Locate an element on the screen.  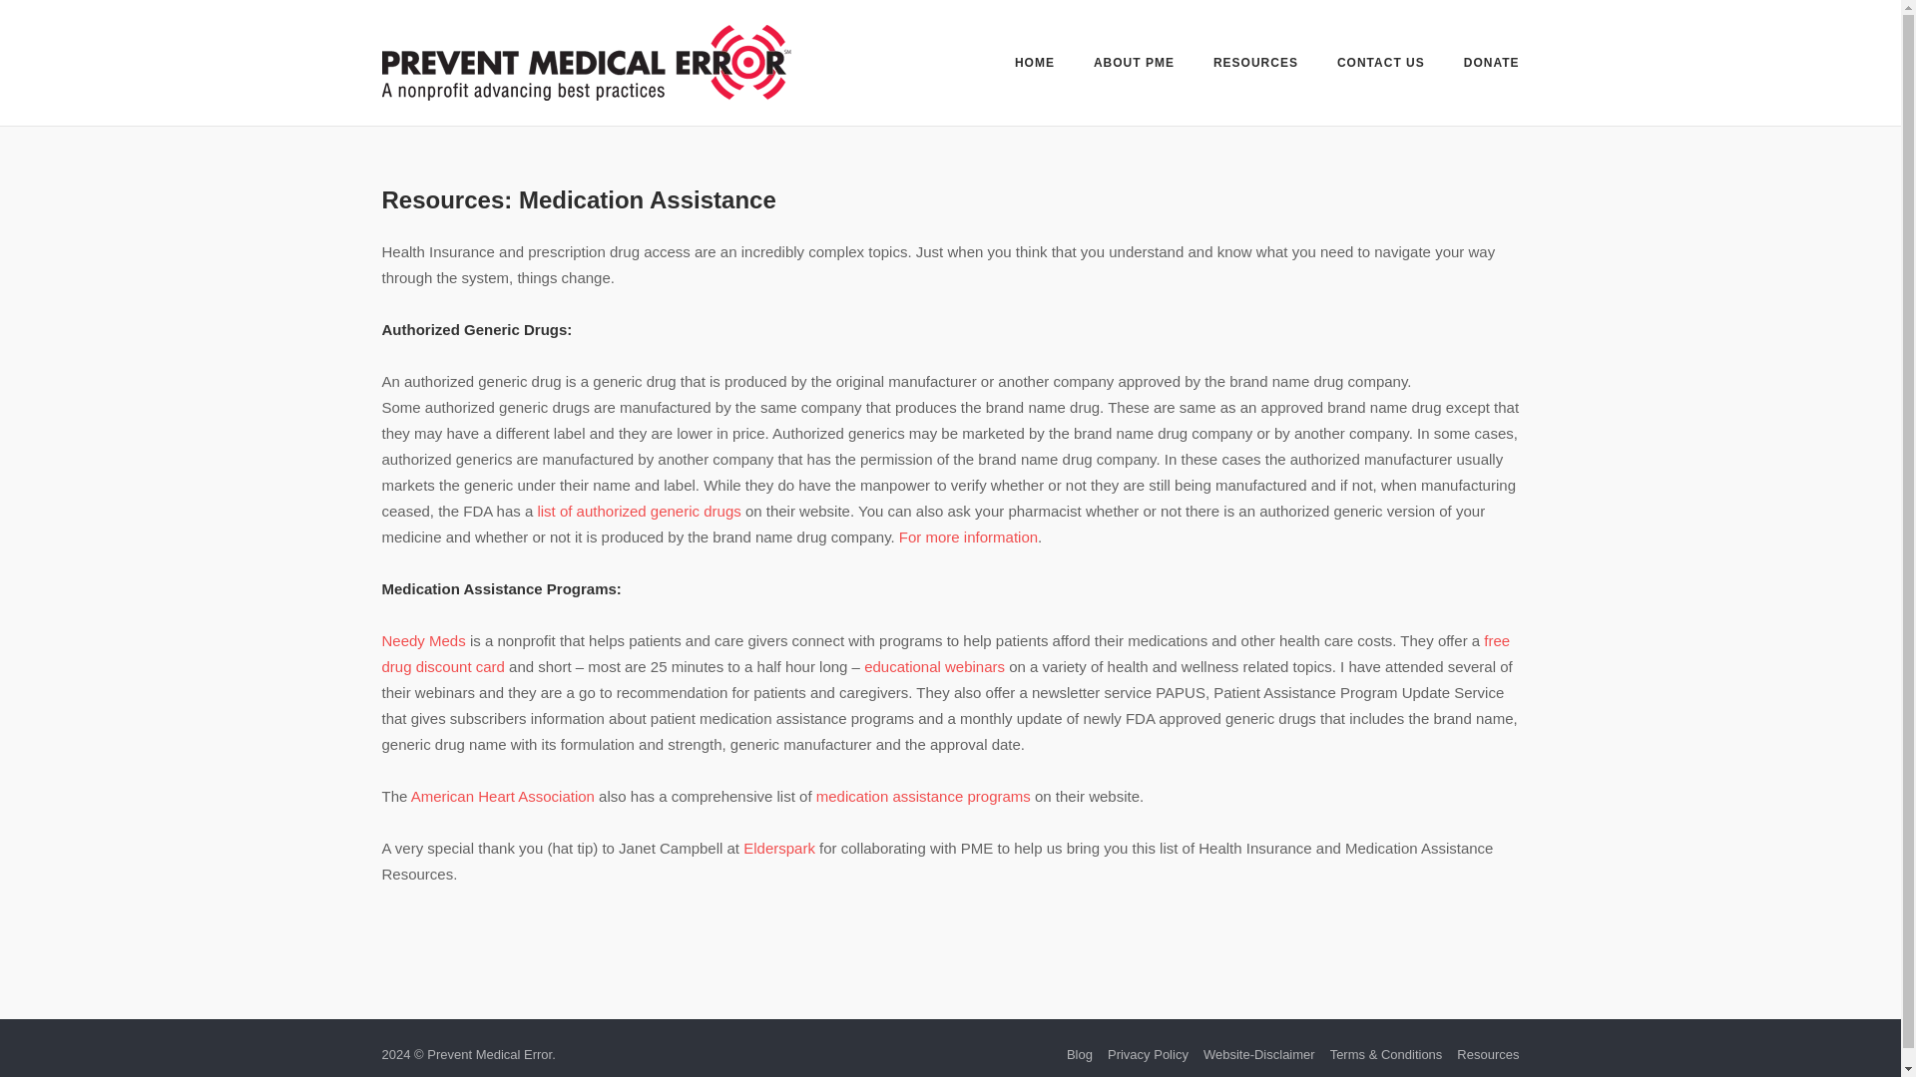
Elderspark is located at coordinates (778, 848).